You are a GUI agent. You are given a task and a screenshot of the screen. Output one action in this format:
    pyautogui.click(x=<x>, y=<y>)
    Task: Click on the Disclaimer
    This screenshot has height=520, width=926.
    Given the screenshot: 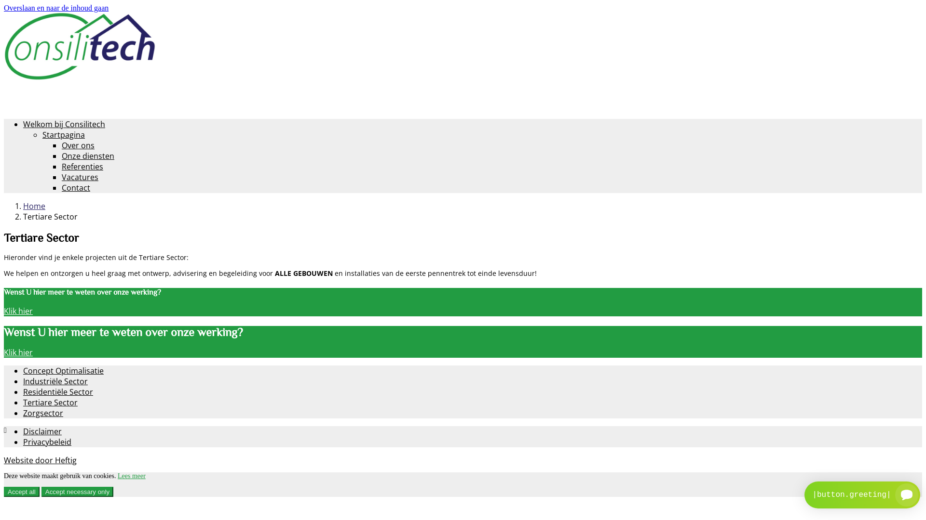 What is the action you would take?
    pyautogui.click(x=42, y=431)
    